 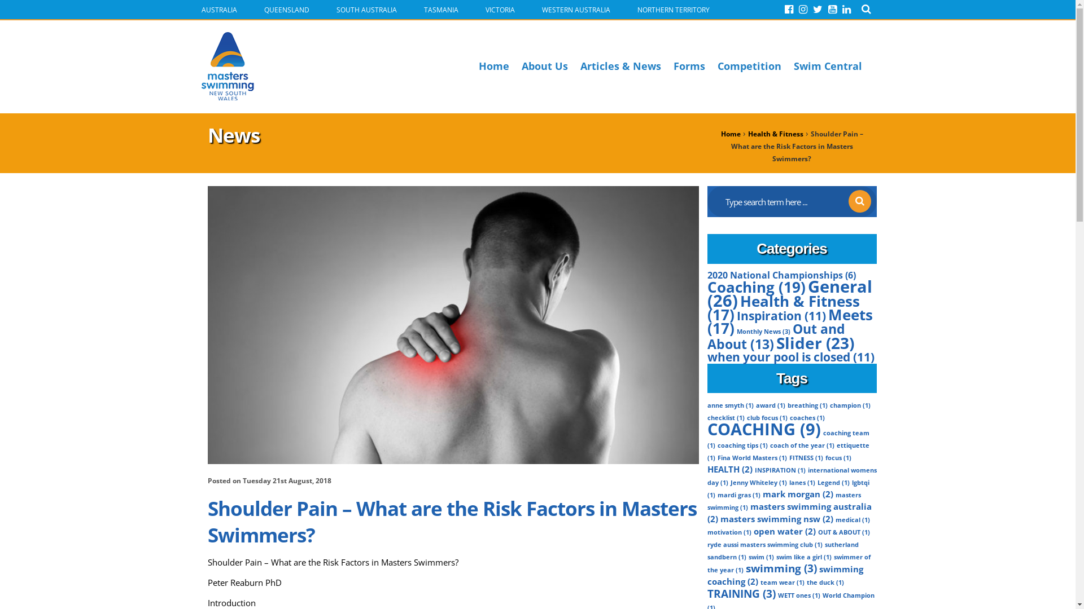 What do you see at coordinates (789, 321) in the screenshot?
I see `Meets (17)` at bounding box center [789, 321].